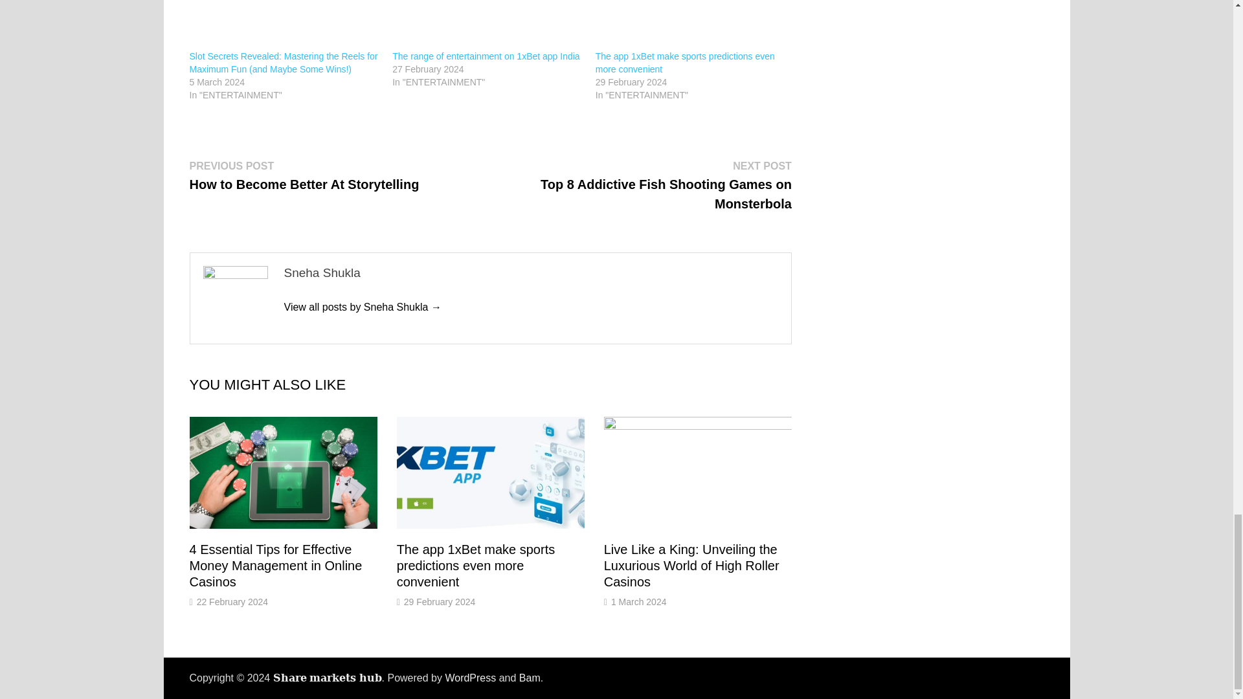 The image size is (1243, 699). Describe the element at coordinates (362, 307) in the screenshot. I see `Sneha Shukla` at that location.